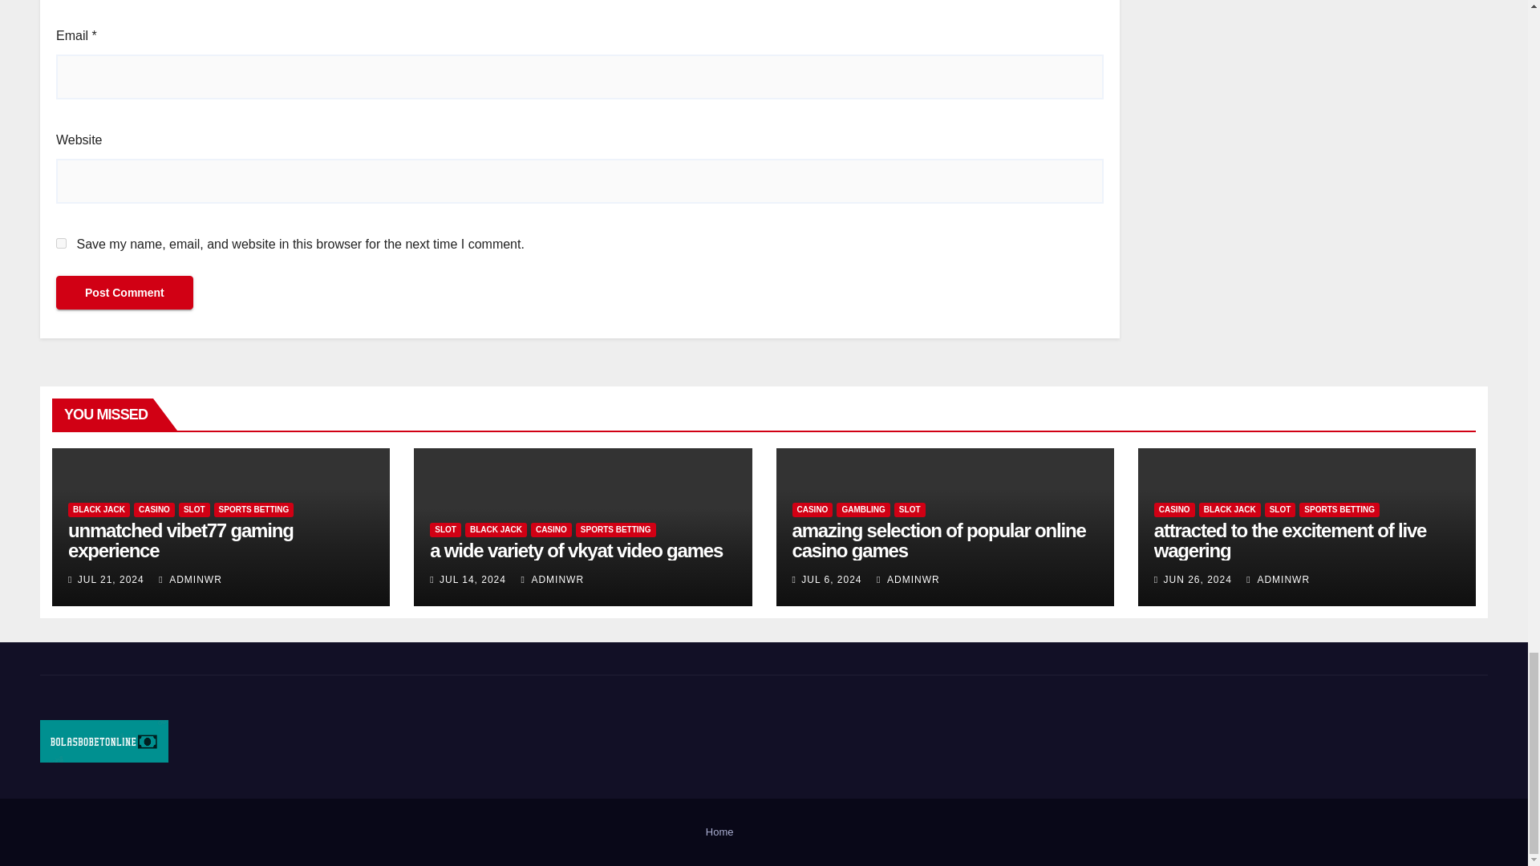 The height and width of the screenshot is (866, 1540). I want to click on Post Comment, so click(124, 292).